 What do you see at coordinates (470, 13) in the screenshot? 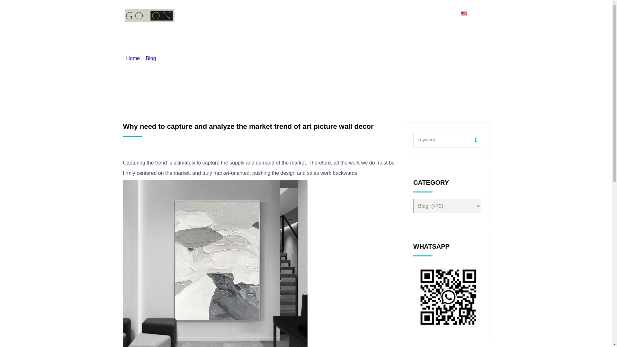
I see `English` at bounding box center [470, 13].